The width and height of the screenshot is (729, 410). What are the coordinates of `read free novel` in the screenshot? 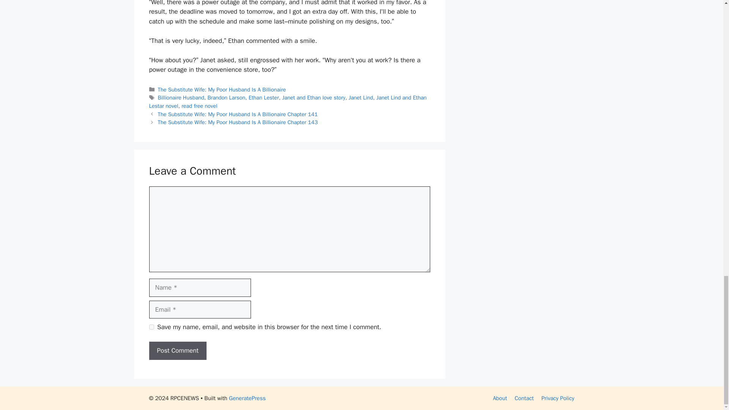 It's located at (199, 106).